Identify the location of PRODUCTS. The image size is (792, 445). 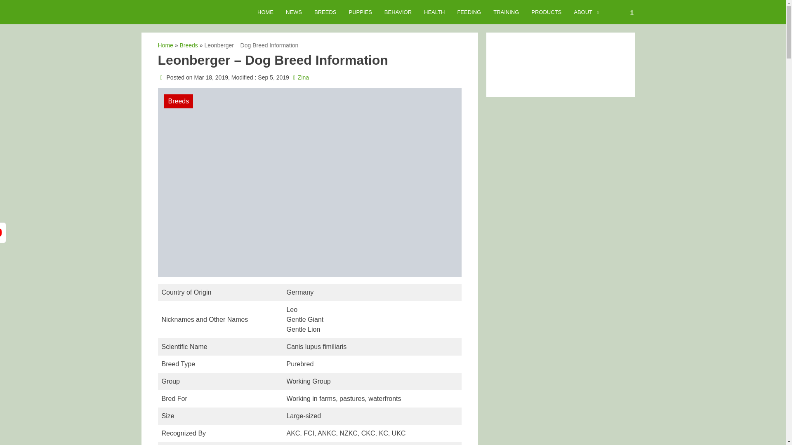
(546, 12).